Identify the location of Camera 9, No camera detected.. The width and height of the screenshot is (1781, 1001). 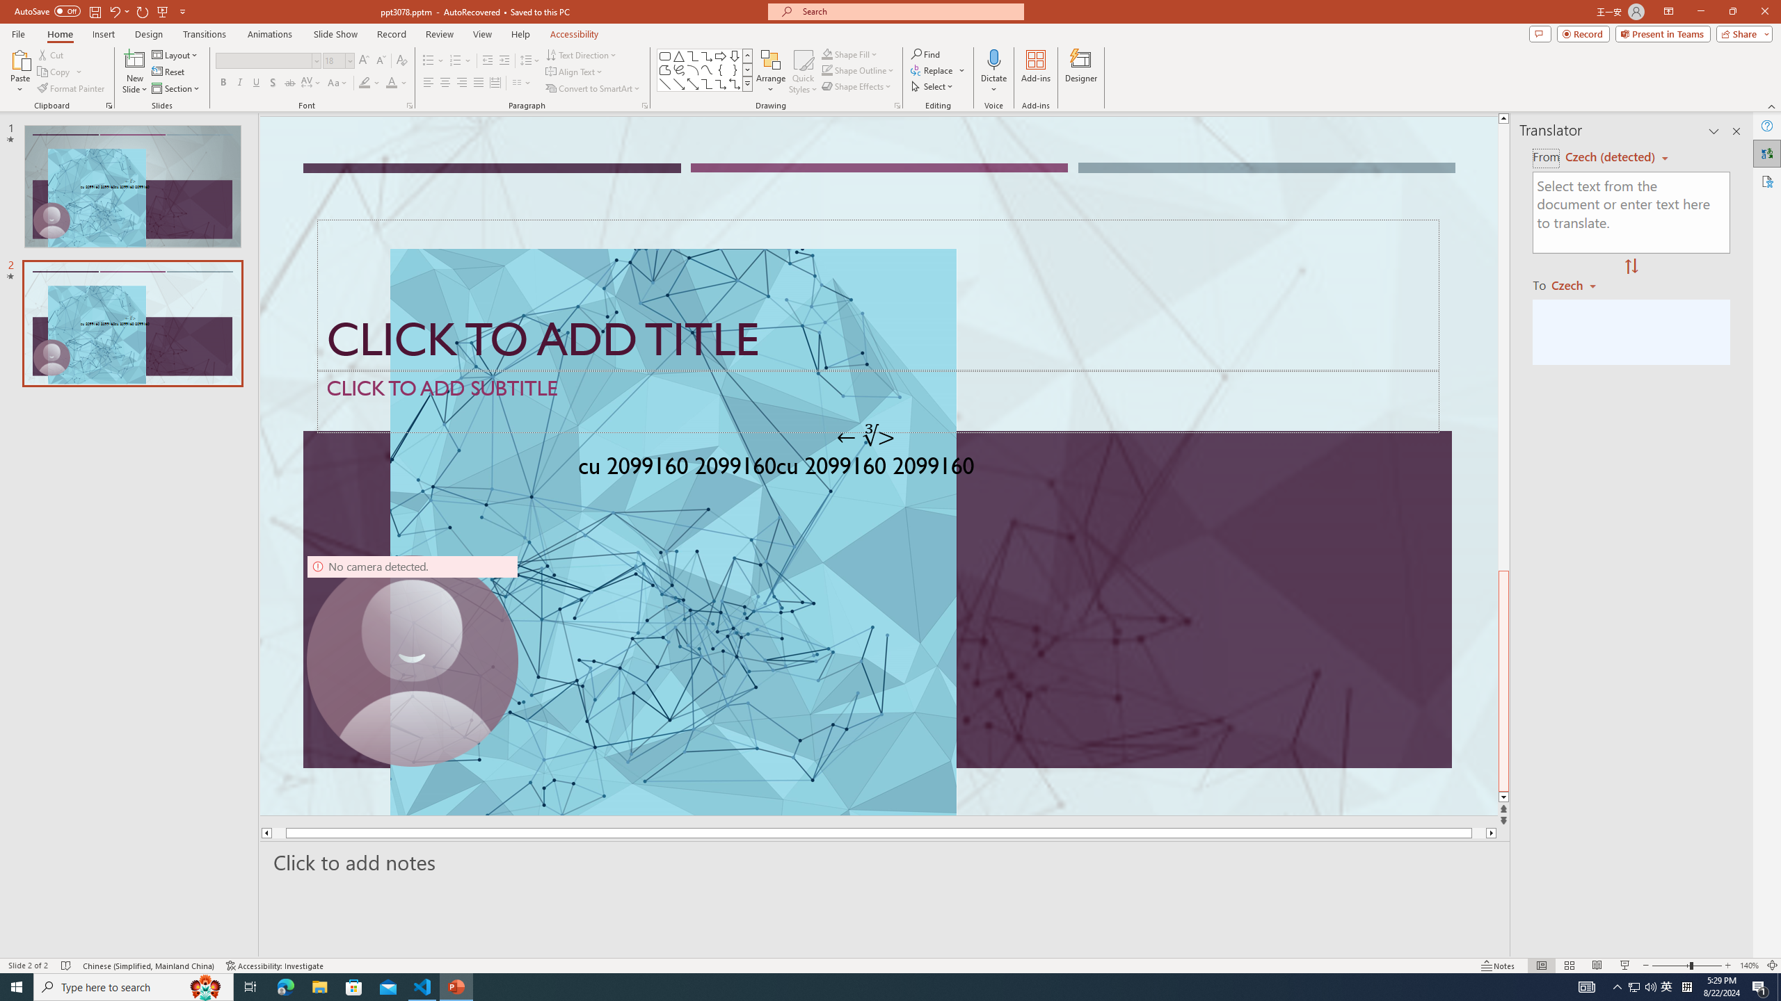
(412, 660).